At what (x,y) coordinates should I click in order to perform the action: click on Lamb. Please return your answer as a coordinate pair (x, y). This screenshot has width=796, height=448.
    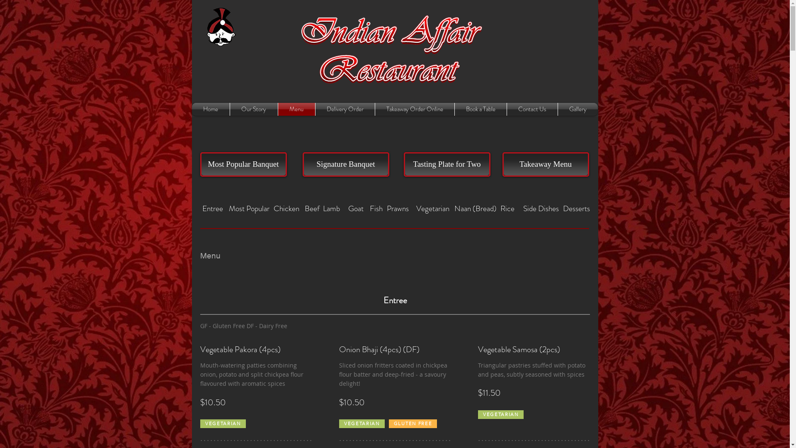
    Looking at the image, I should click on (331, 209).